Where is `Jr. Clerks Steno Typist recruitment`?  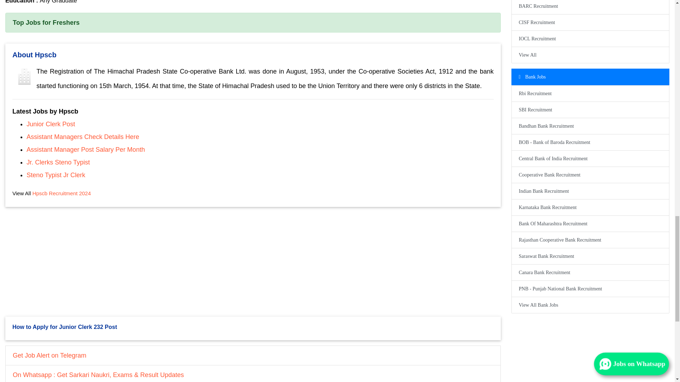
Jr. Clerks Steno Typist recruitment is located at coordinates (58, 162).